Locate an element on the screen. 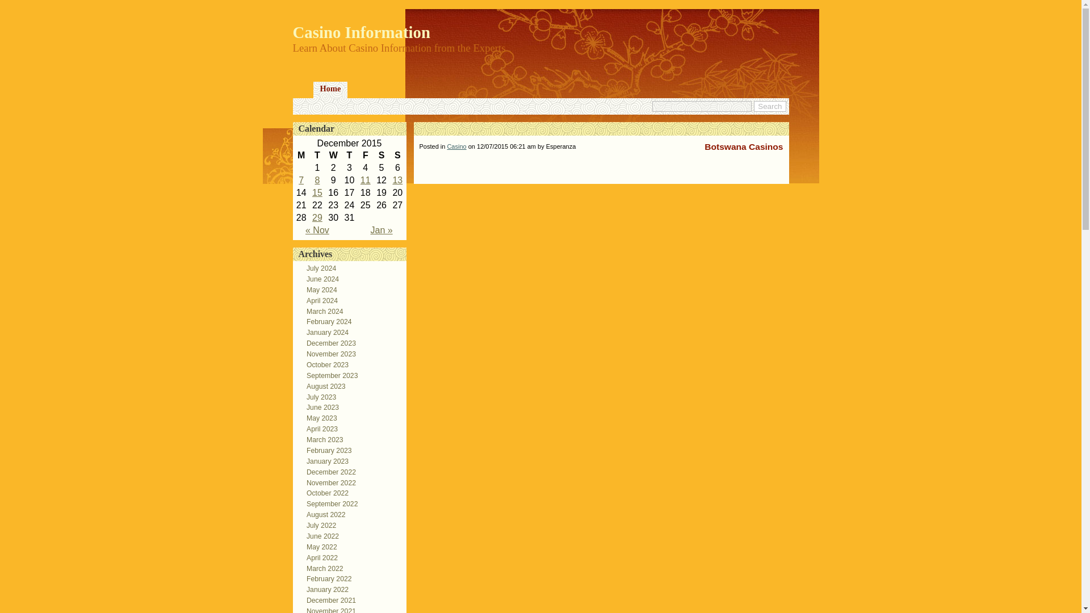  Sunday is located at coordinates (397, 156).